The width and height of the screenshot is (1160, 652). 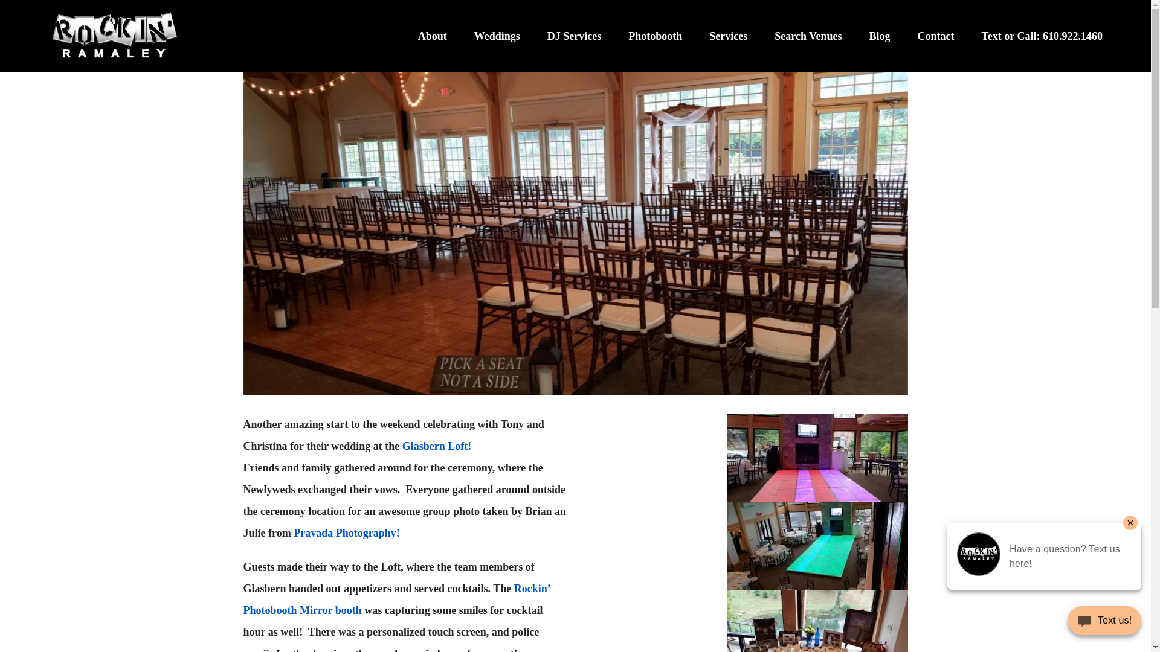 What do you see at coordinates (935, 36) in the screenshot?
I see `Contact` at bounding box center [935, 36].